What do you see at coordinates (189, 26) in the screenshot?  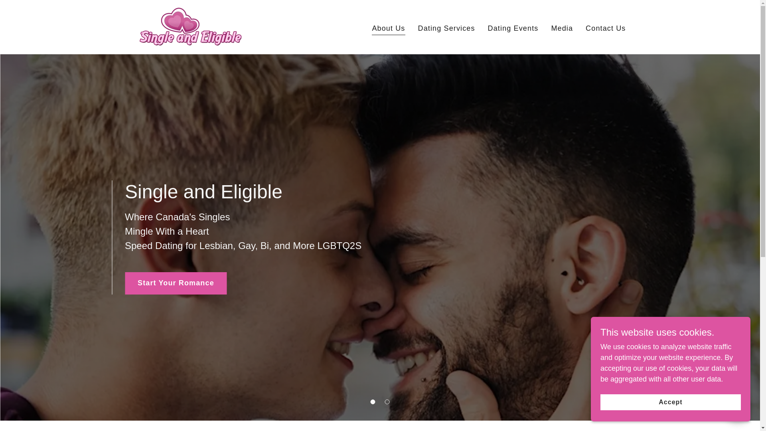 I see `Single and Eligible` at bounding box center [189, 26].